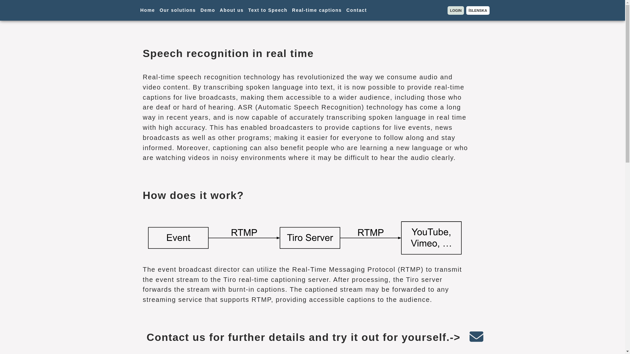 Image resolution: width=630 pixels, height=354 pixels. I want to click on Real-time captions, so click(317, 10).